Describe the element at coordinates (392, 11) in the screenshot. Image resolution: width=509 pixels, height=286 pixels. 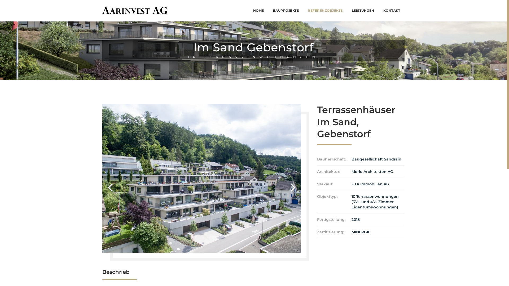
I see `KONTAKT` at that location.